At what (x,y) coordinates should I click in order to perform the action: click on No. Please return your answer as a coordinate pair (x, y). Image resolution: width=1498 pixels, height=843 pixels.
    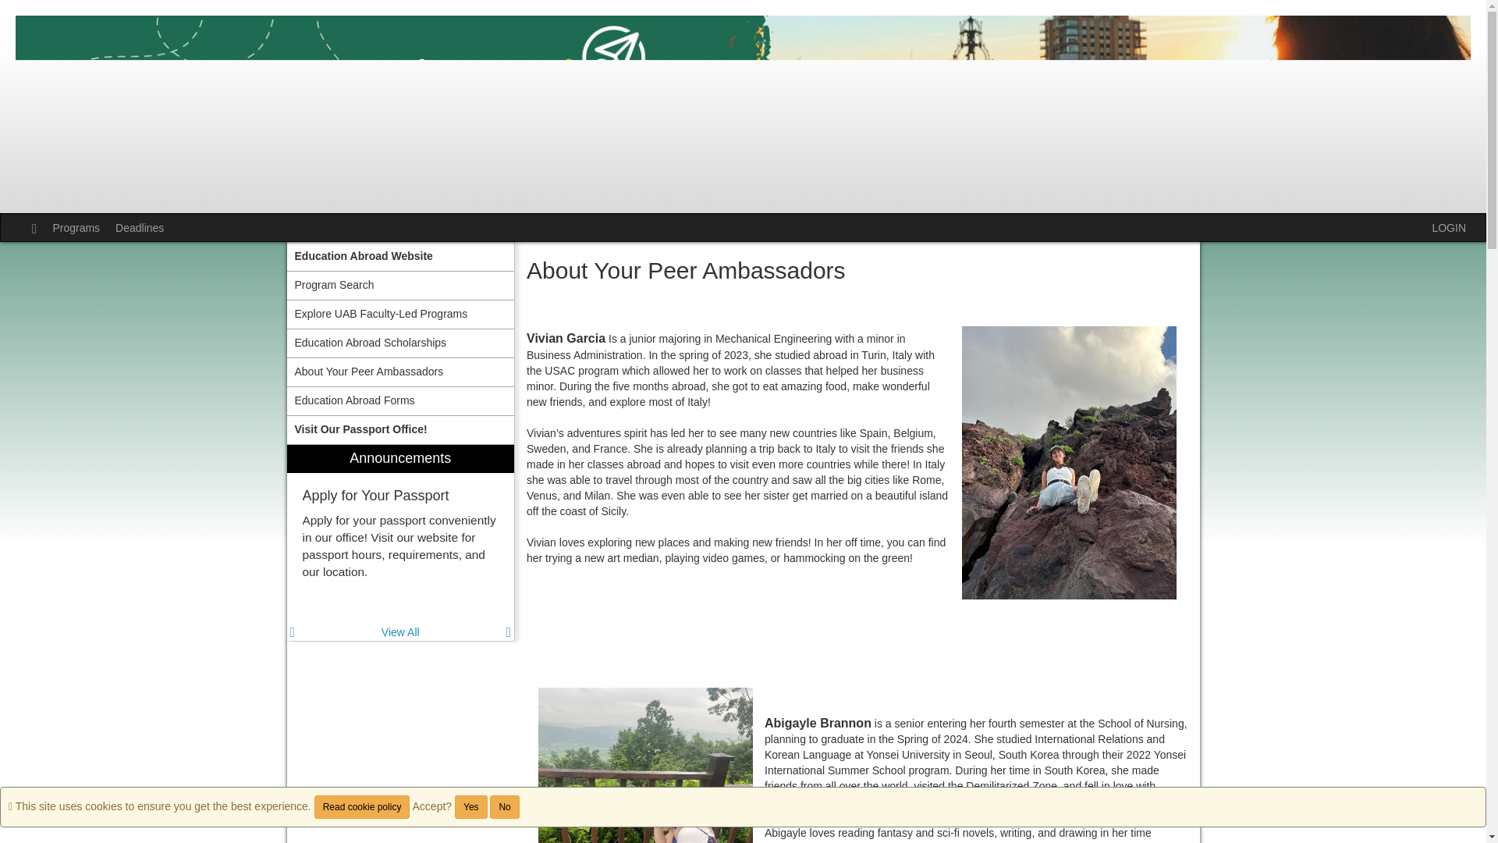
    Looking at the image, I should click on (504, 807).